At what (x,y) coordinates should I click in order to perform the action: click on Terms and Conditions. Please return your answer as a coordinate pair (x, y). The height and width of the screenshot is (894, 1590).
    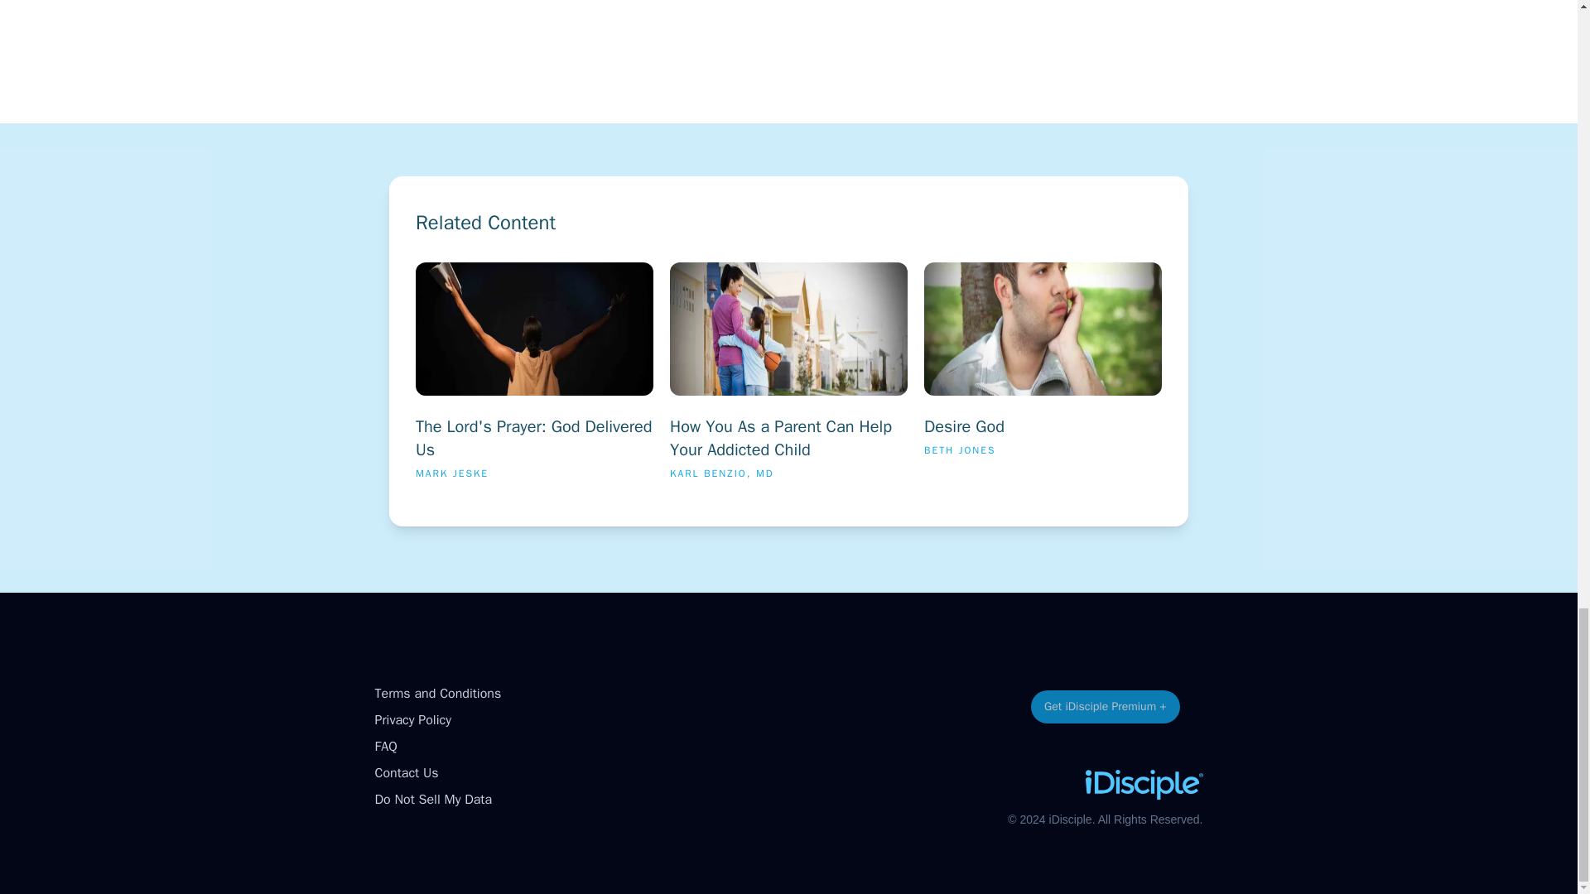
    Looking at the image, I should click on (437, 694).